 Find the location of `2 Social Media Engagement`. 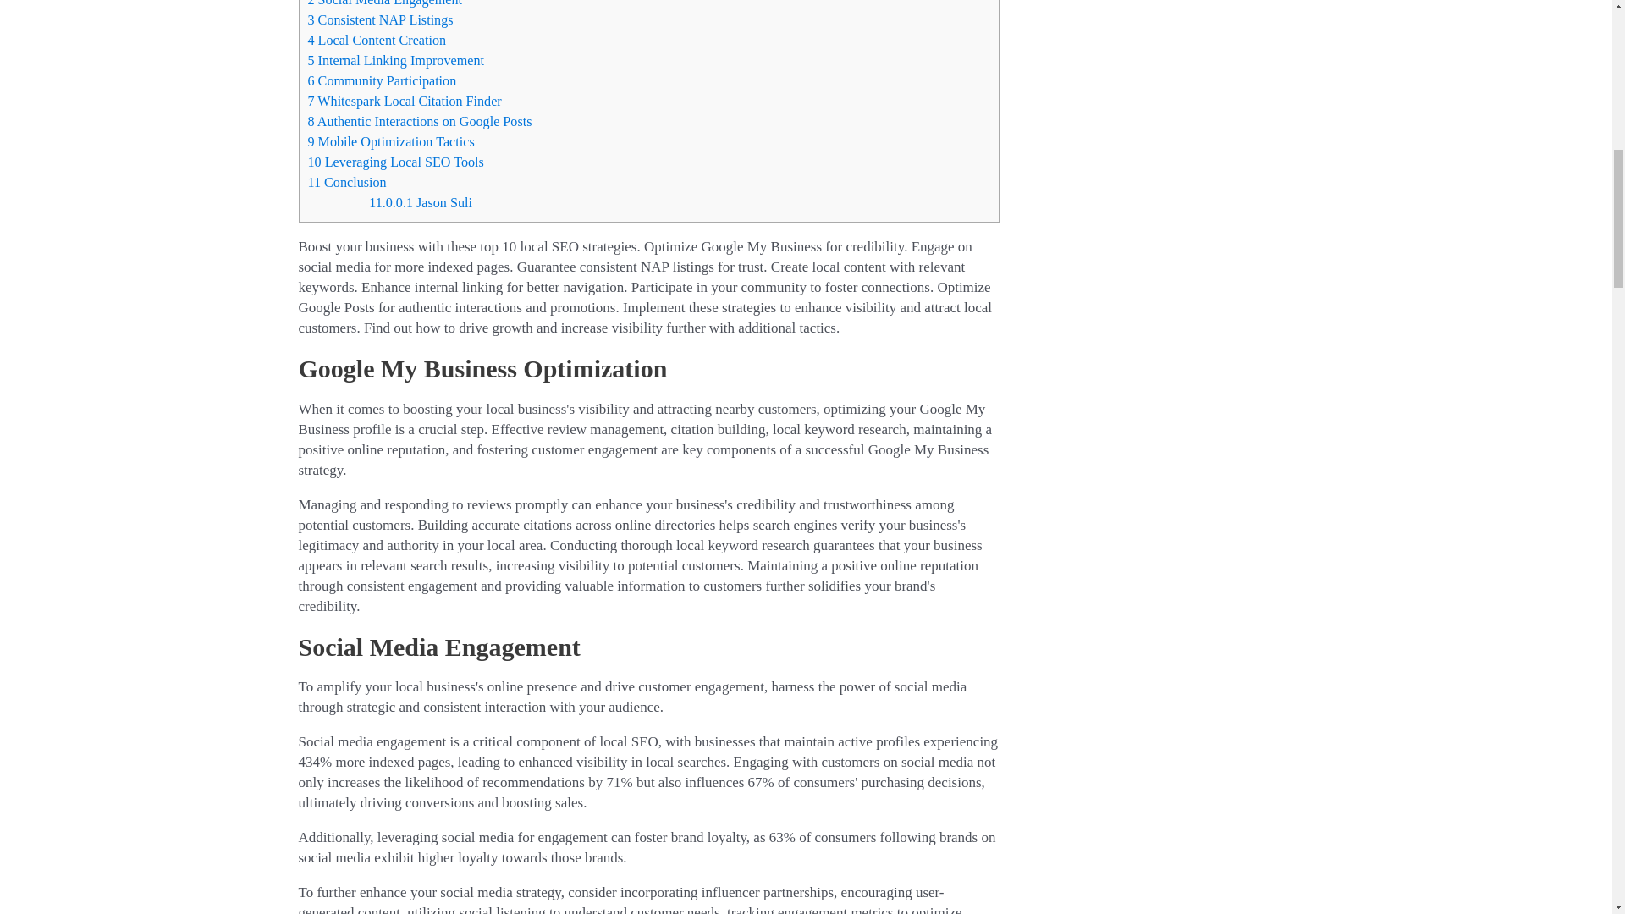

2 Social Media Engagement is located at coordinates (384, 3).